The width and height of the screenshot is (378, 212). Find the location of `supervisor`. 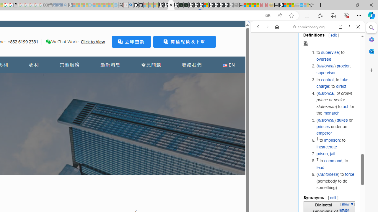

supervisor is located at coordinates (326, 72).